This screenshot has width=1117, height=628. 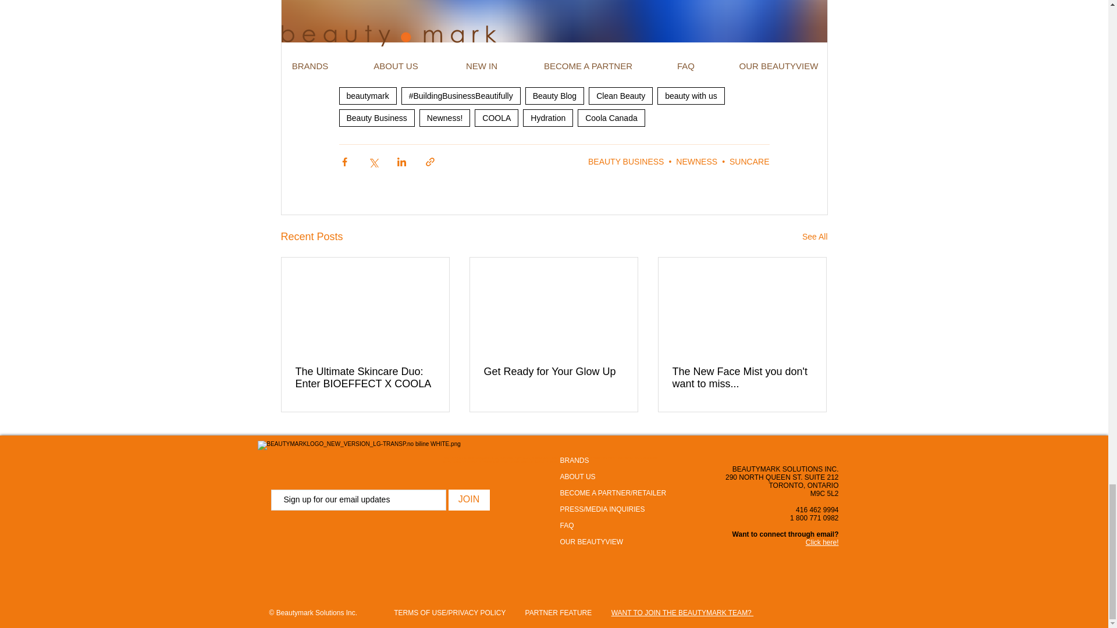 What do you see at coordinates (696, 162) in the screenshot?
I see `NEWNESS` at bounding box center [696, 162].